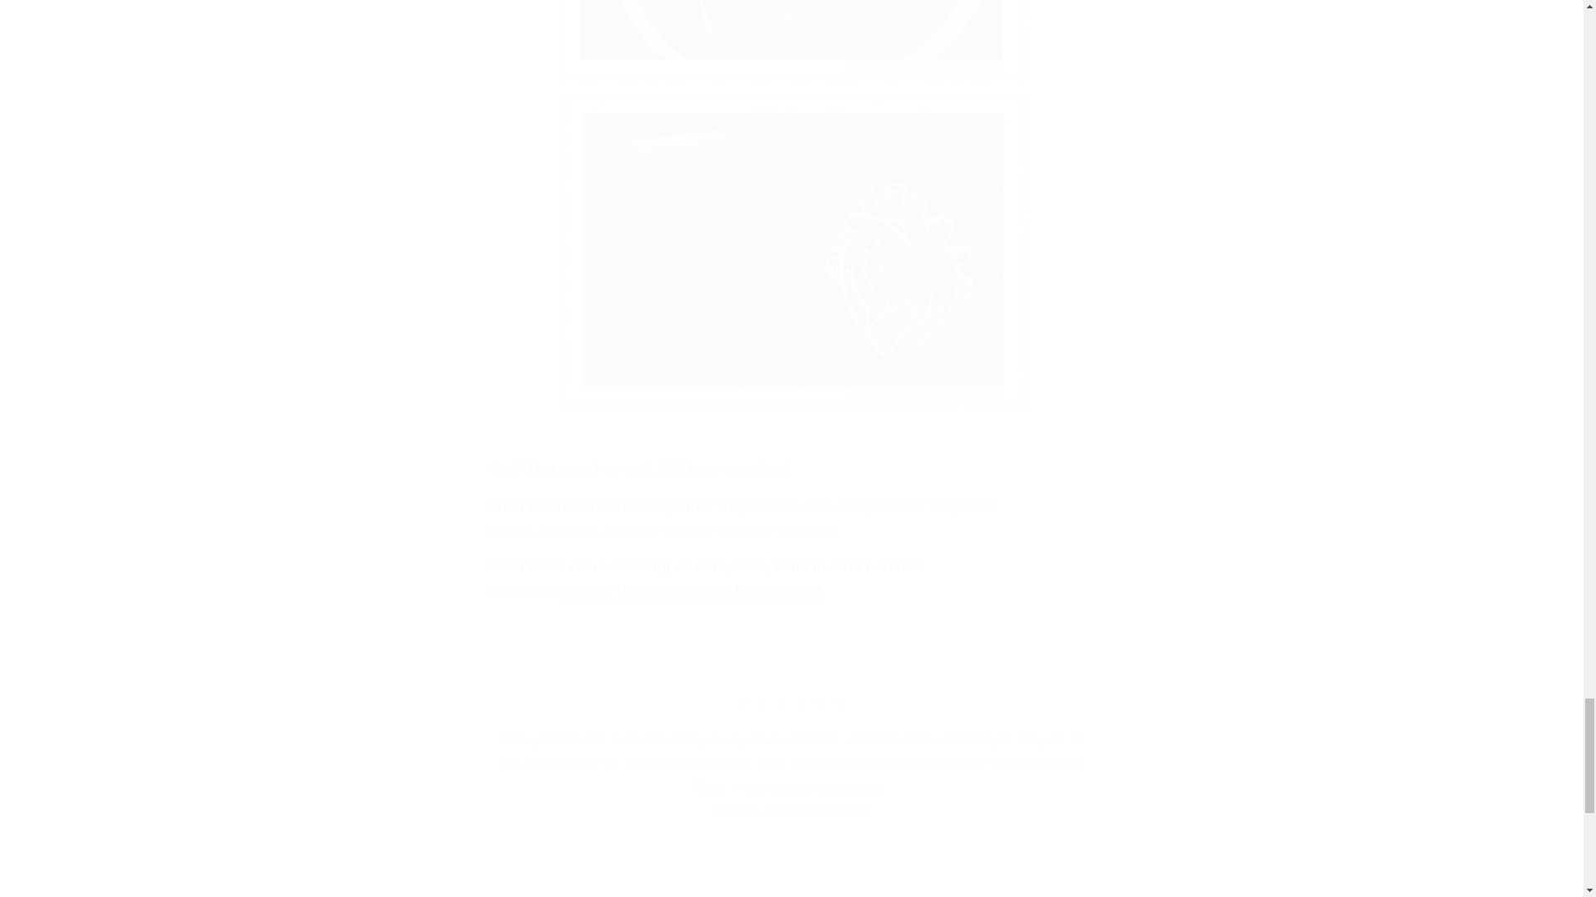 This screenshot has width=1596, height=897. Describe the element at coordinates (791, 859) in the screenshot. I see `As seen in` at that location.